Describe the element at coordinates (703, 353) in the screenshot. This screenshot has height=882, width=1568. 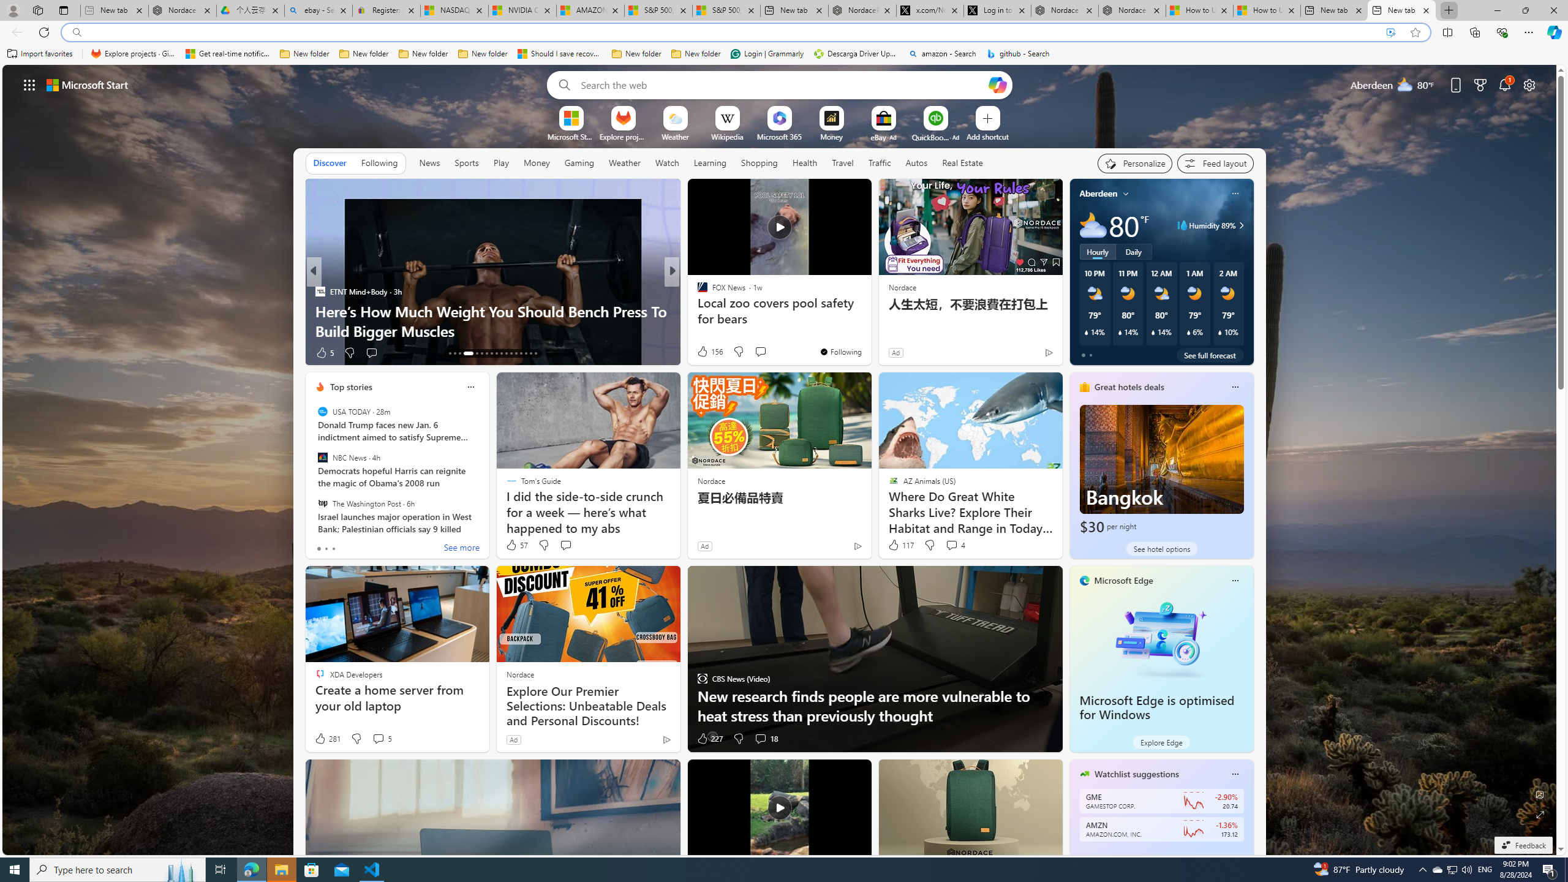
I see `12 Like` at that location.